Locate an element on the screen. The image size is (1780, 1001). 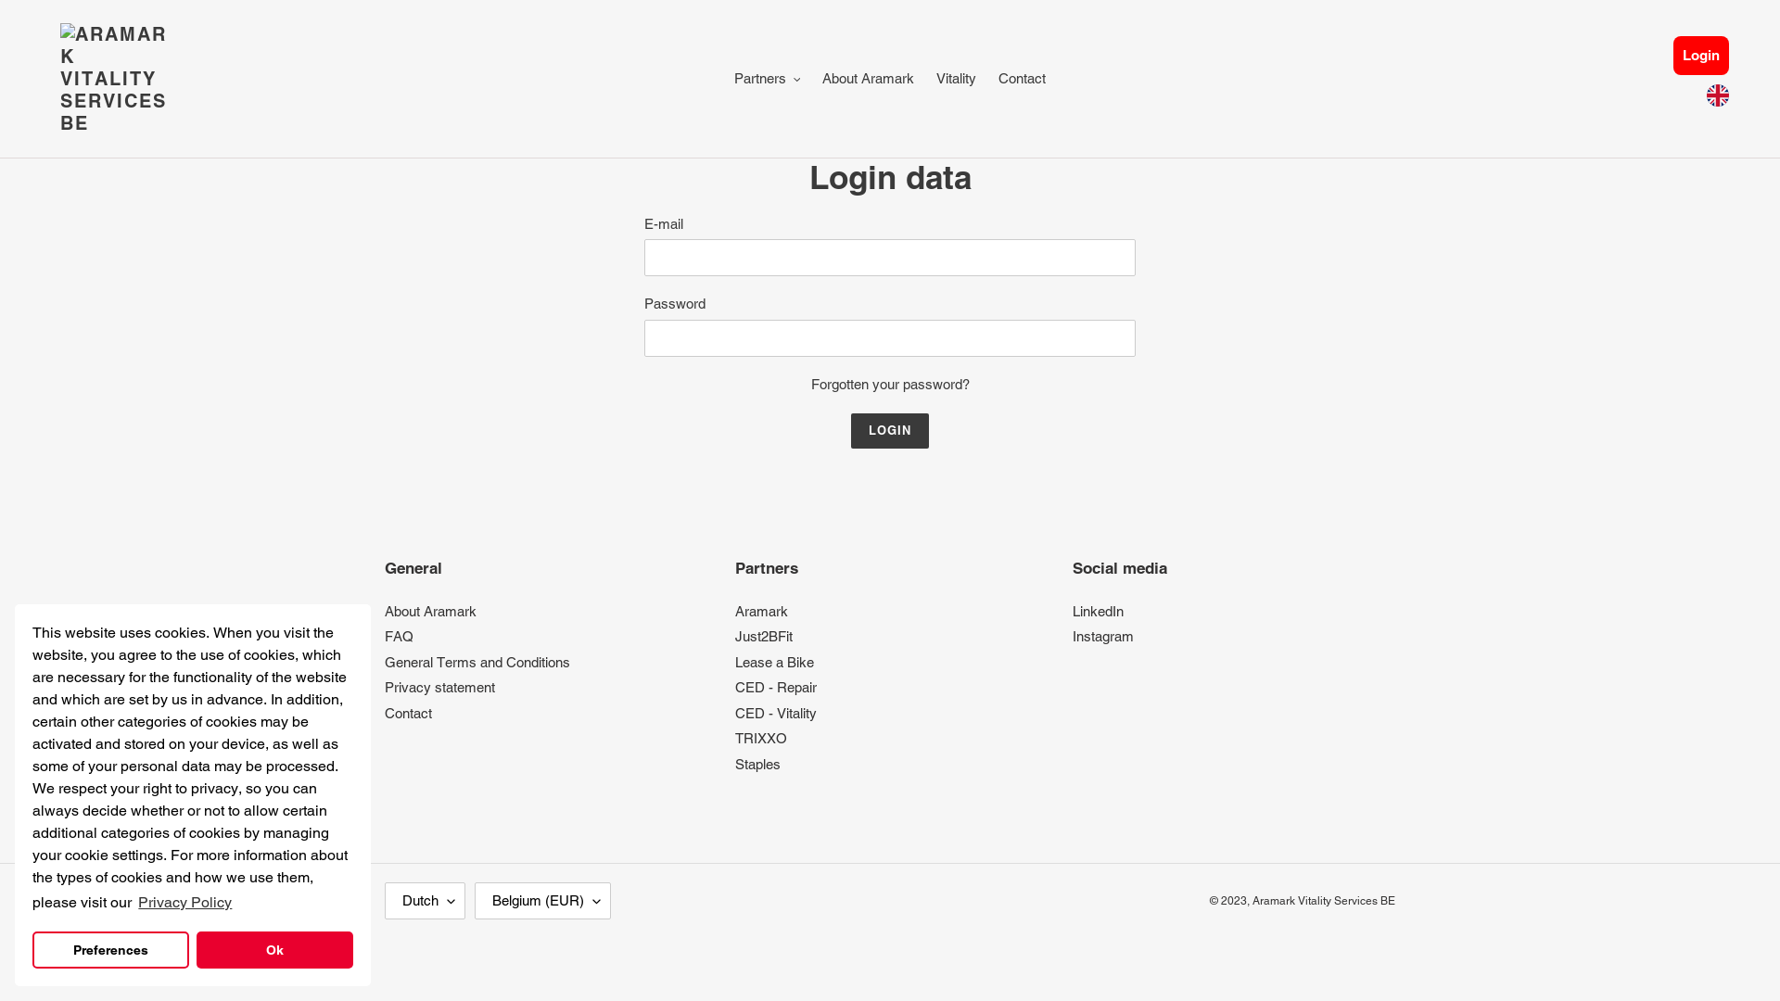
Lease a Bike is located at coordinates (775, 662).